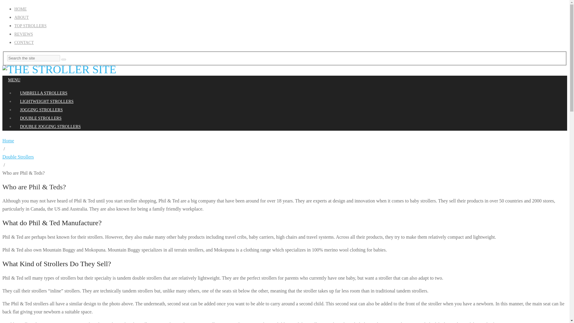 This screenshot has height=323, width=574. I want to click on REVIEWS, so click(23, 34).